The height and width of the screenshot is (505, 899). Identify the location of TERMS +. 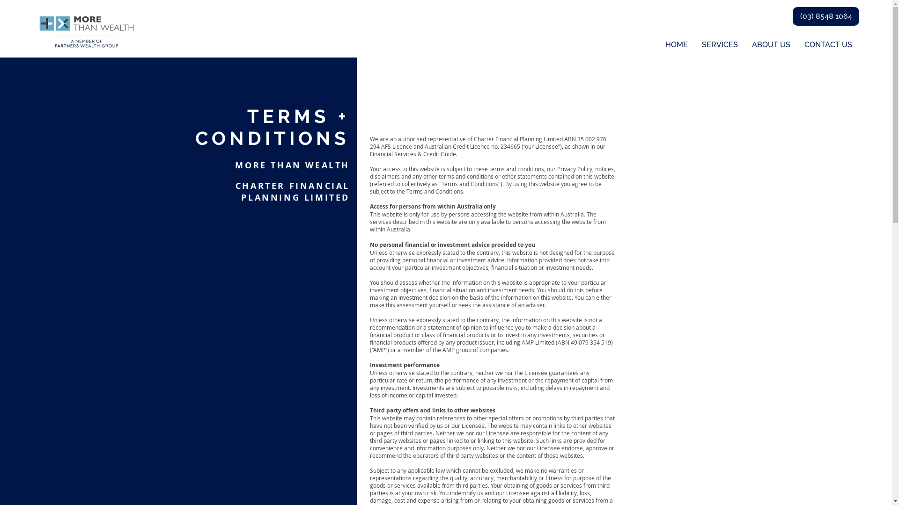
(299, 116).